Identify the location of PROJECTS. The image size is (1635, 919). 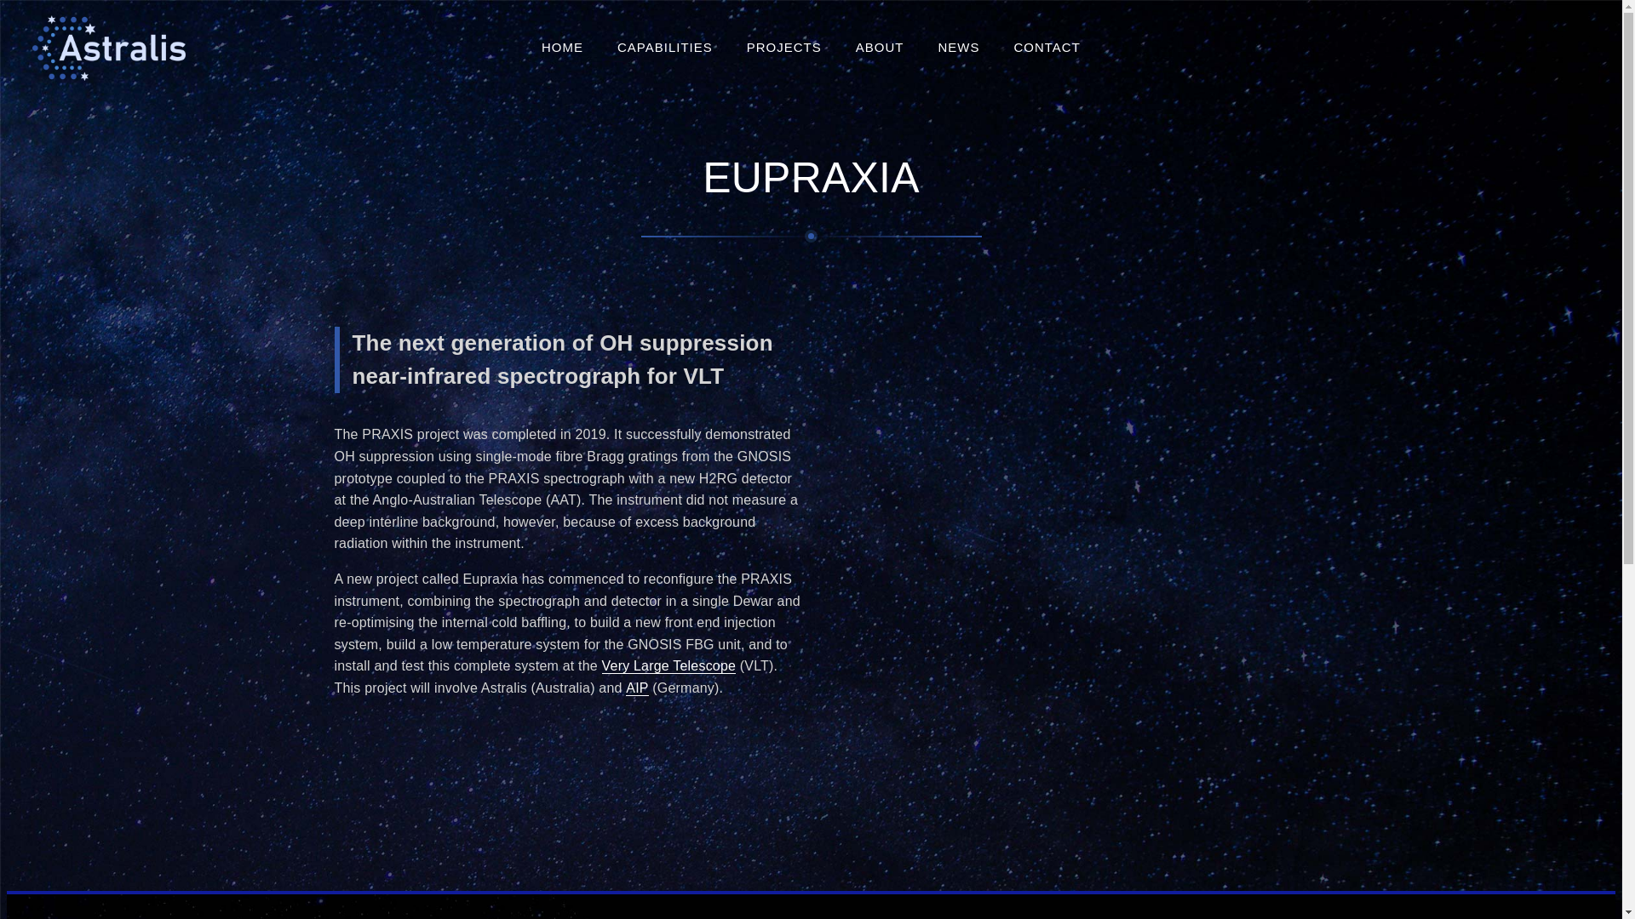
(784, 48).